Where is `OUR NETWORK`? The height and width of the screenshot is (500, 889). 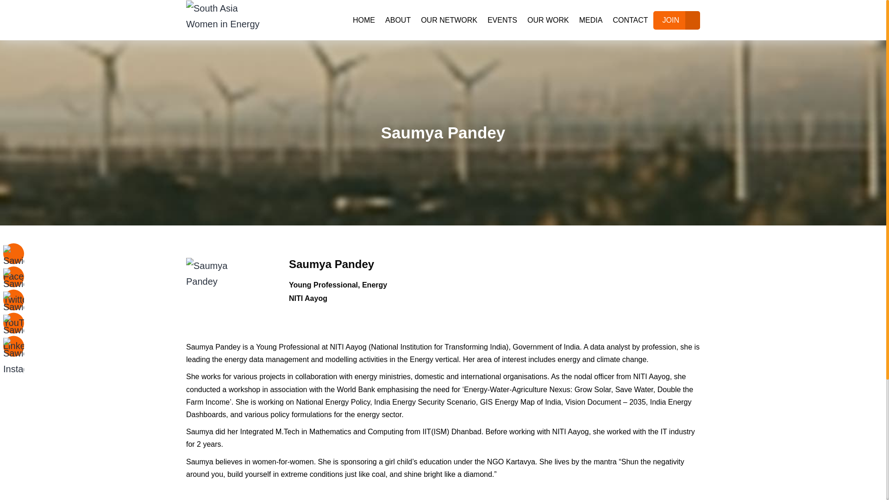
OUR NETWORK is located at coordinates (449, 20).